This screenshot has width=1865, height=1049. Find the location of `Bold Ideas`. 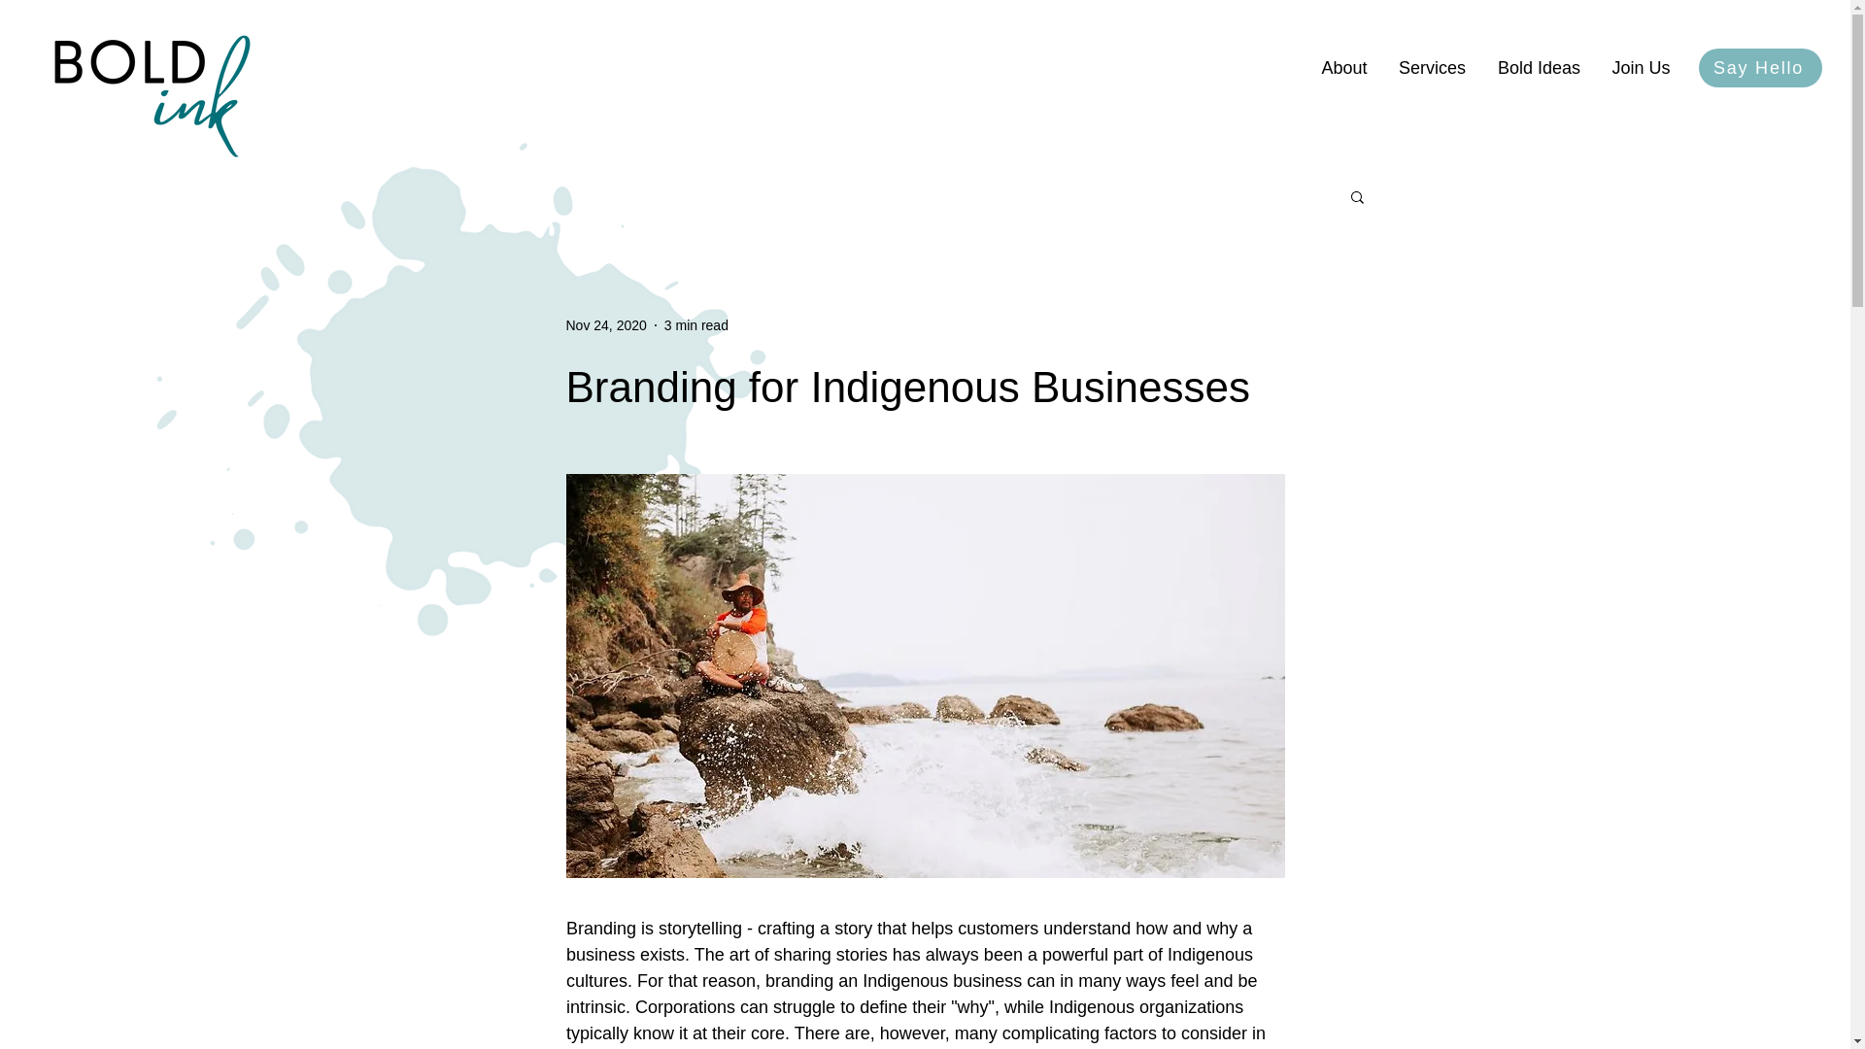

Bold Ideas is located at coordinates (1539, 68).